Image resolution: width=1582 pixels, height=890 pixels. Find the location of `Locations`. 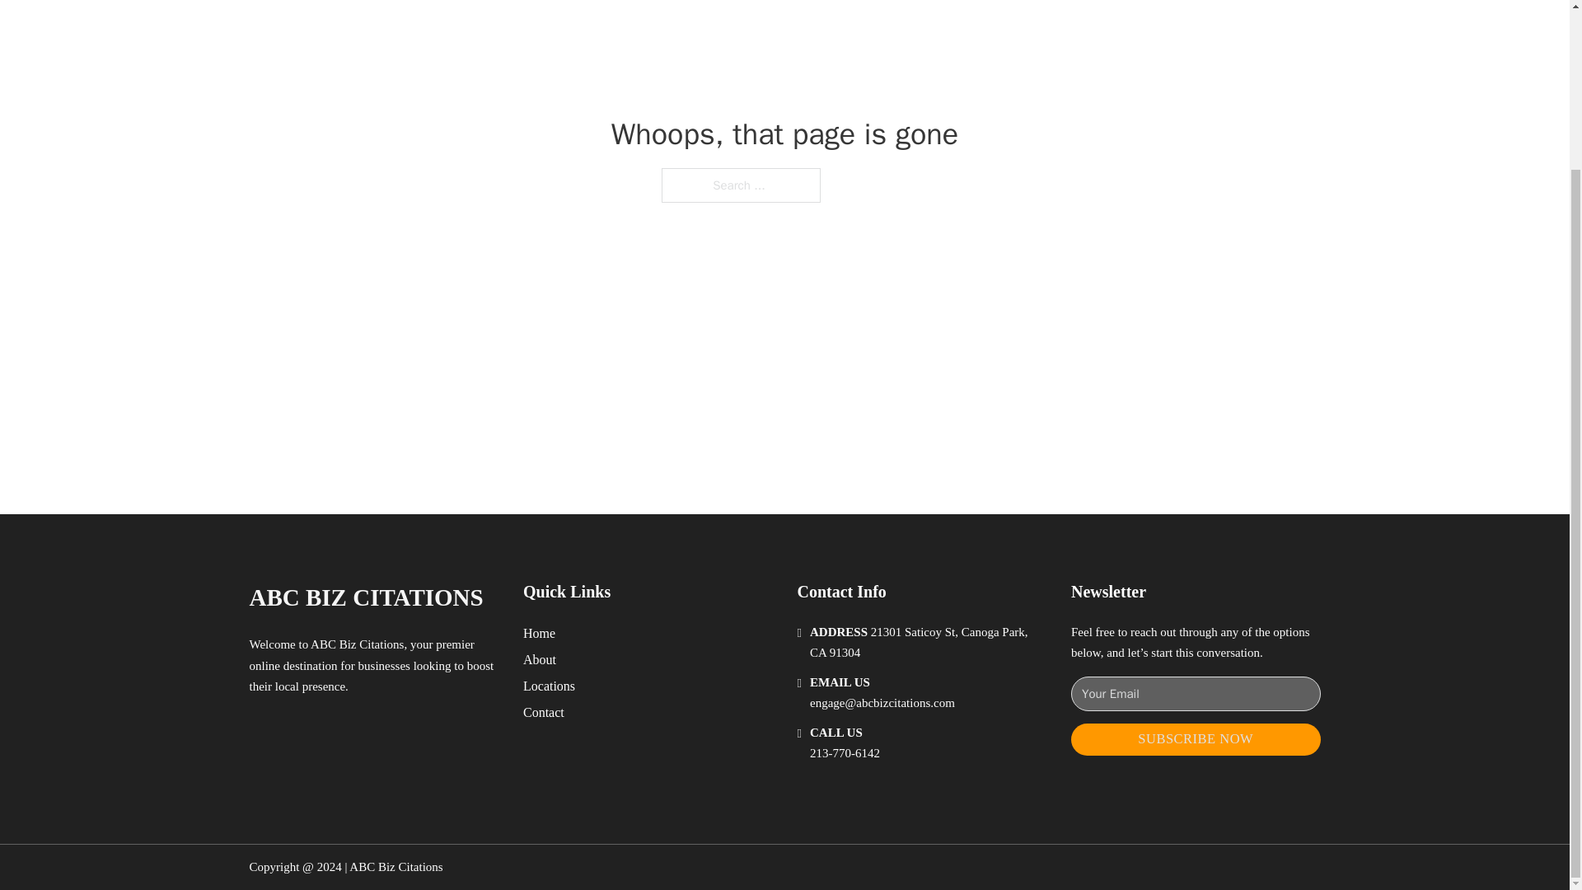

Locations is located at coordinates (549, 686).